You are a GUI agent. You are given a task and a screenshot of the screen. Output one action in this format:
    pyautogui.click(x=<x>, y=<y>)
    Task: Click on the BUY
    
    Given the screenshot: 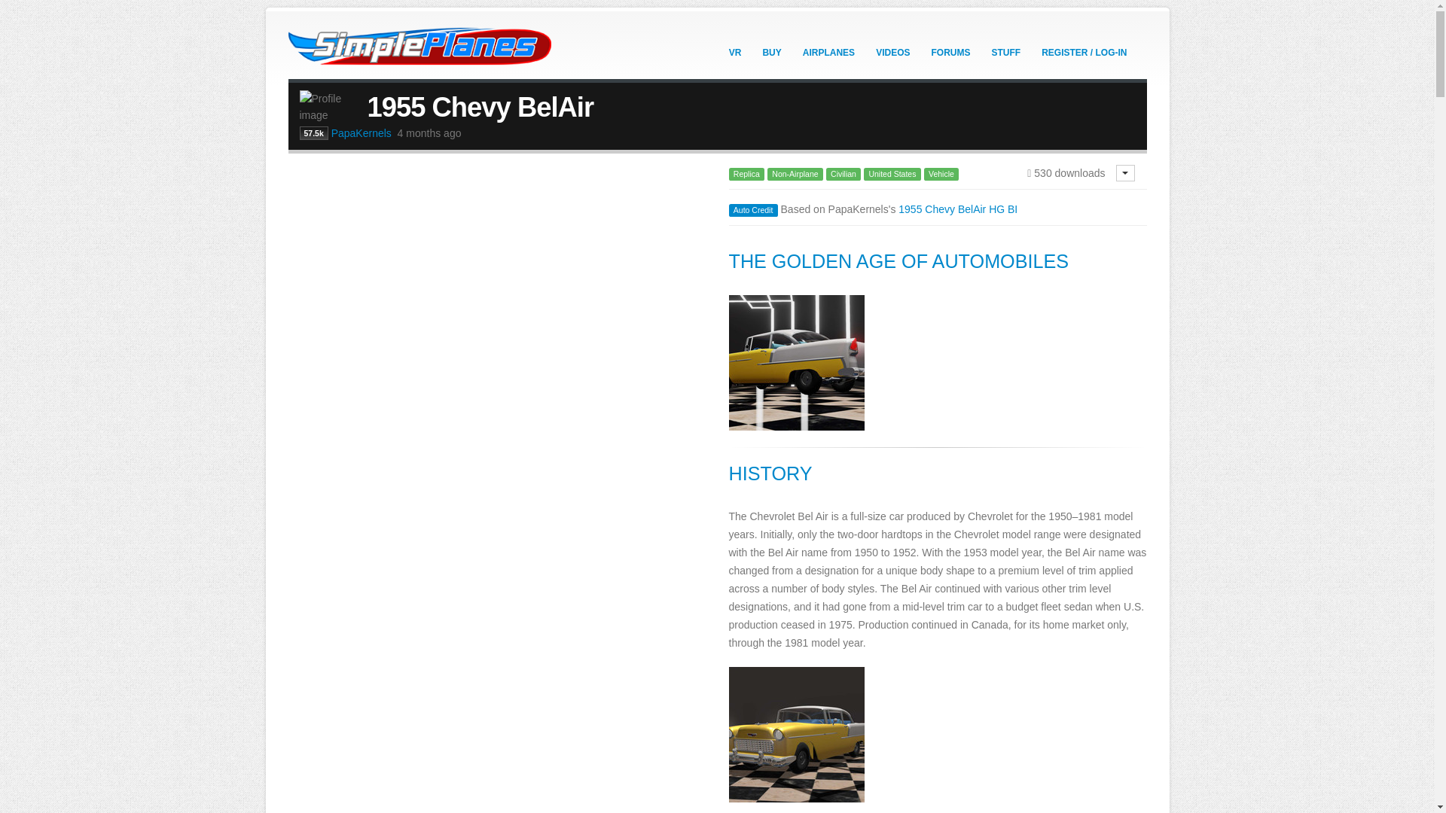 What is the action you would take?
    pyautogui.click(x=771, y=52)
    